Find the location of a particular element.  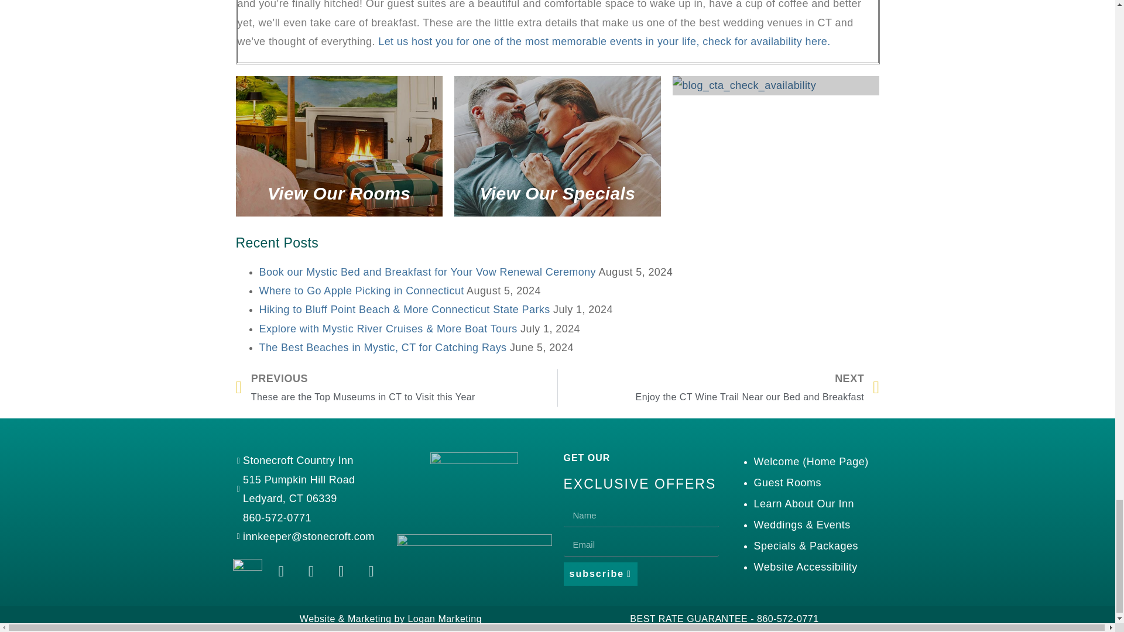

View Our Specials is located at coordinates (719, 387).